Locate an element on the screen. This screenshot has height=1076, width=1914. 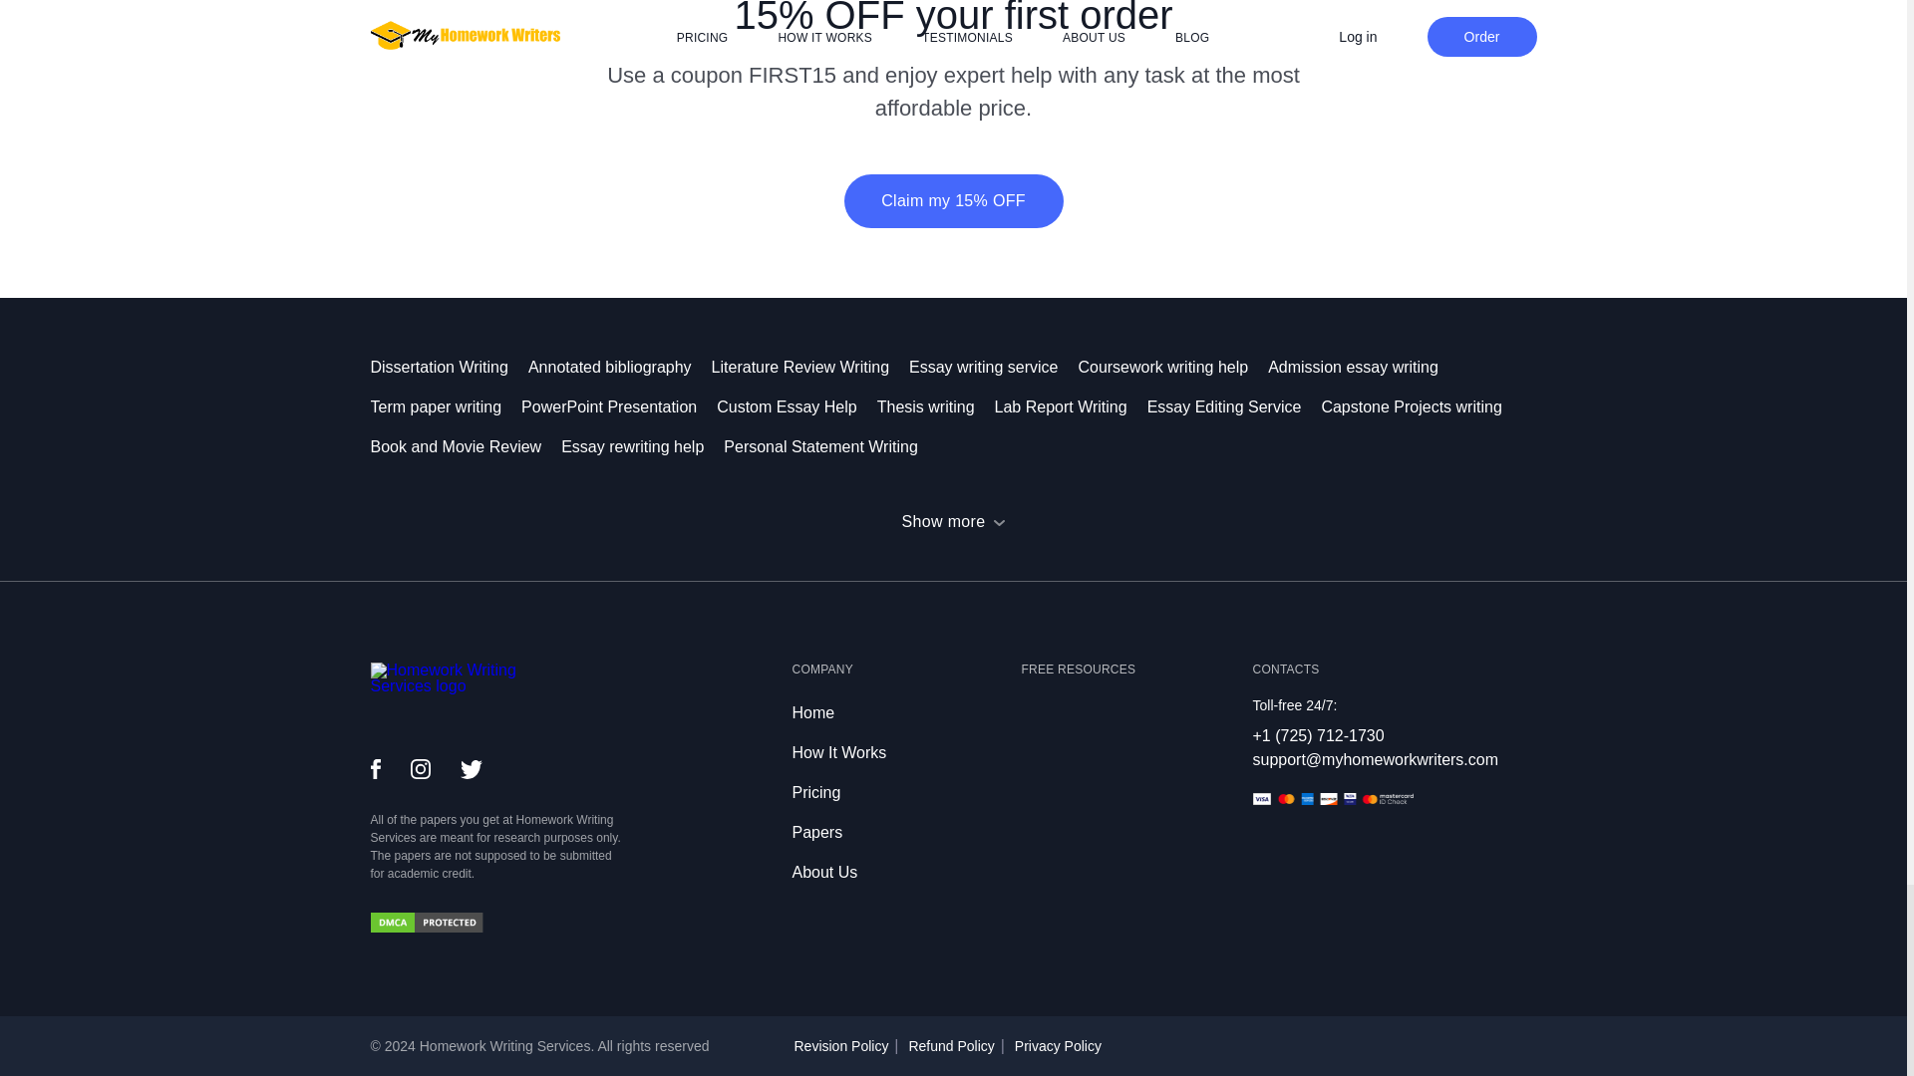
Essay writing service is located at coordinates (993, 367).